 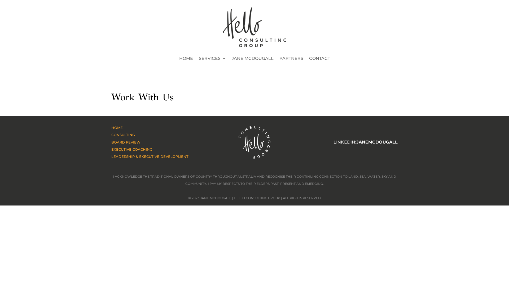 What do you see at coordinates (132, 149) in the screenshot?
I see `EXECUTIVE COACHING` at bounding box center [132, 149].